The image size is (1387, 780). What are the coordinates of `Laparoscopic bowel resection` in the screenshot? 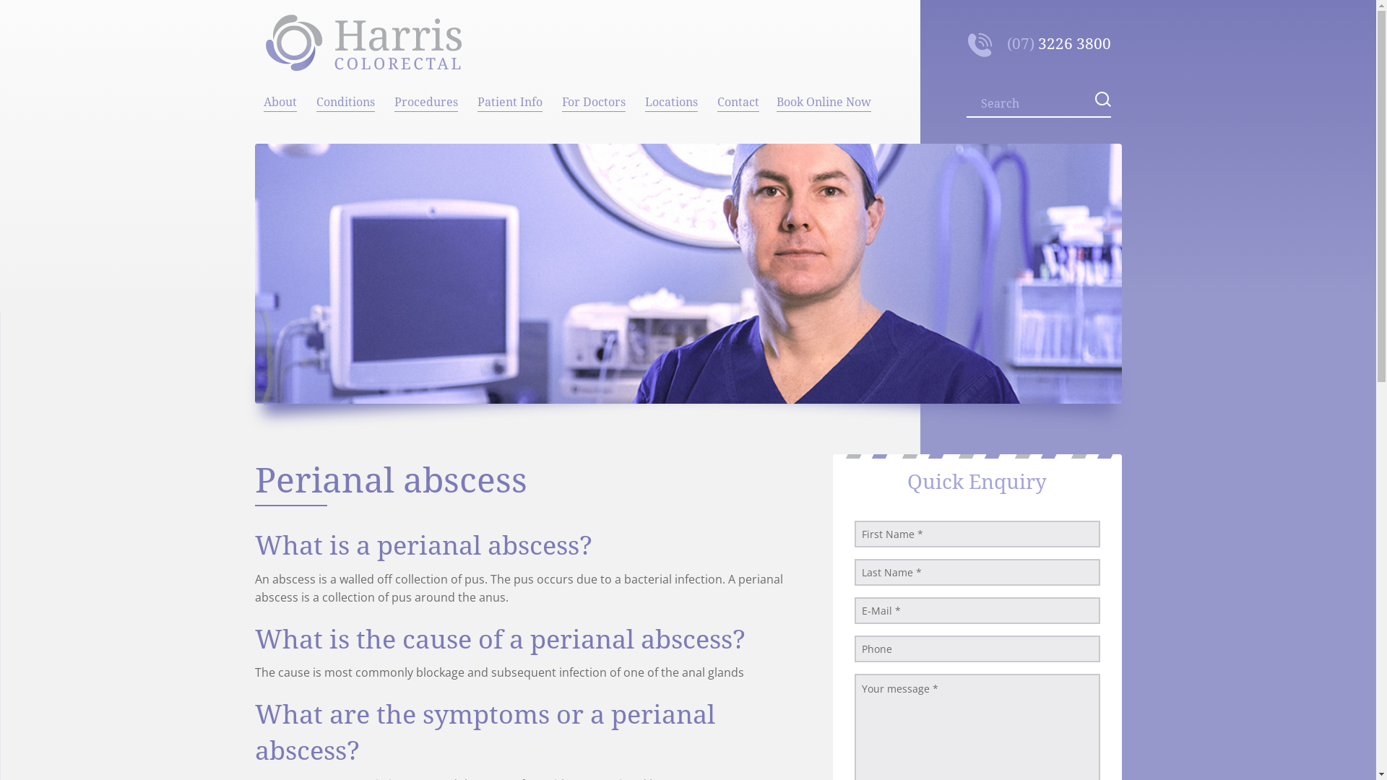 It's located at (428, 129).